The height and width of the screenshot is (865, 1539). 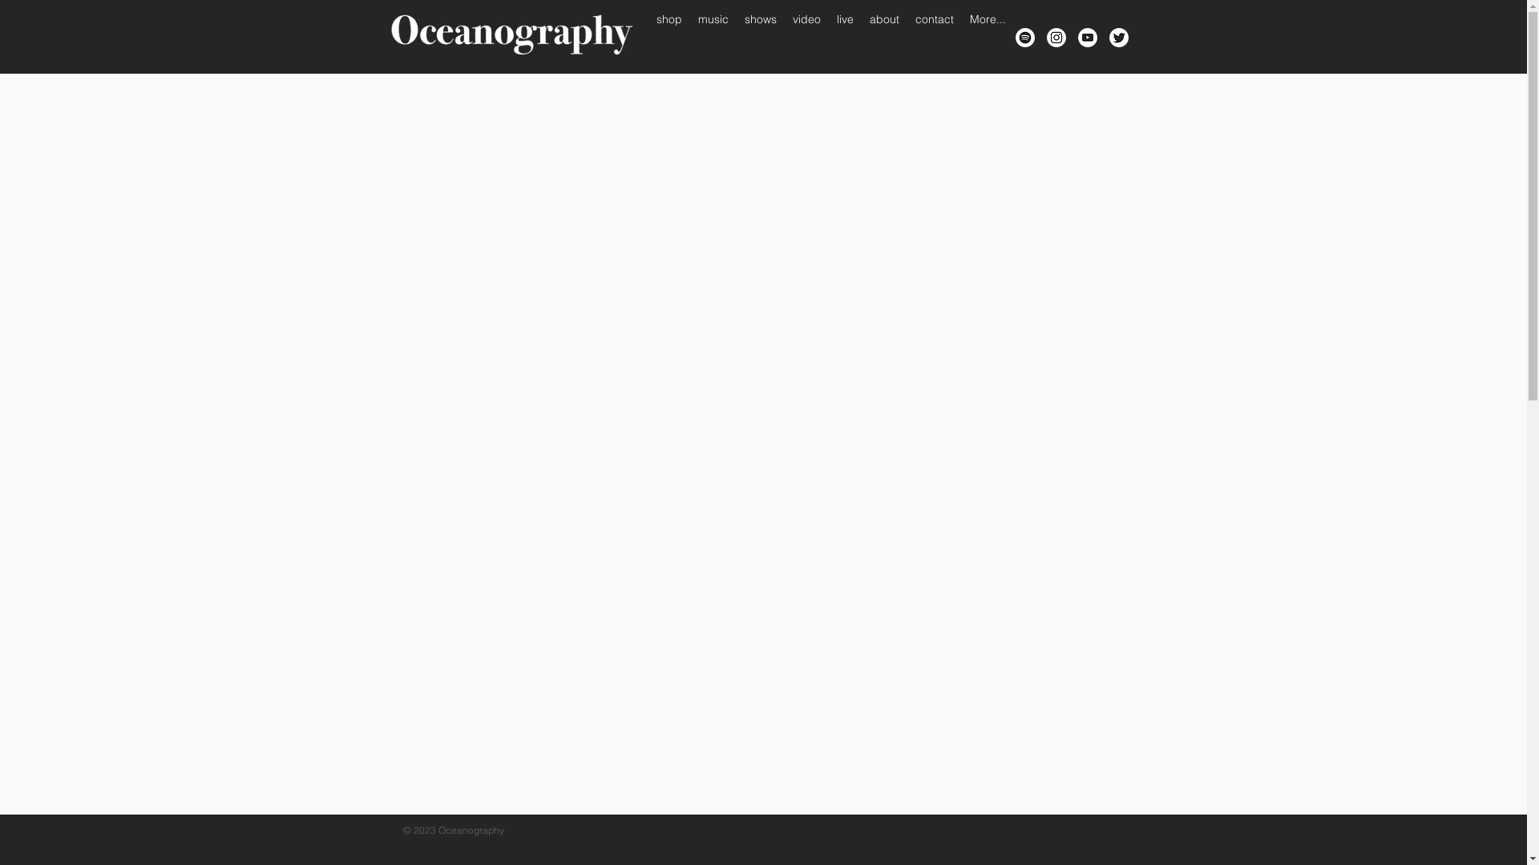 I want to click on music, so click(x=713, y=36).